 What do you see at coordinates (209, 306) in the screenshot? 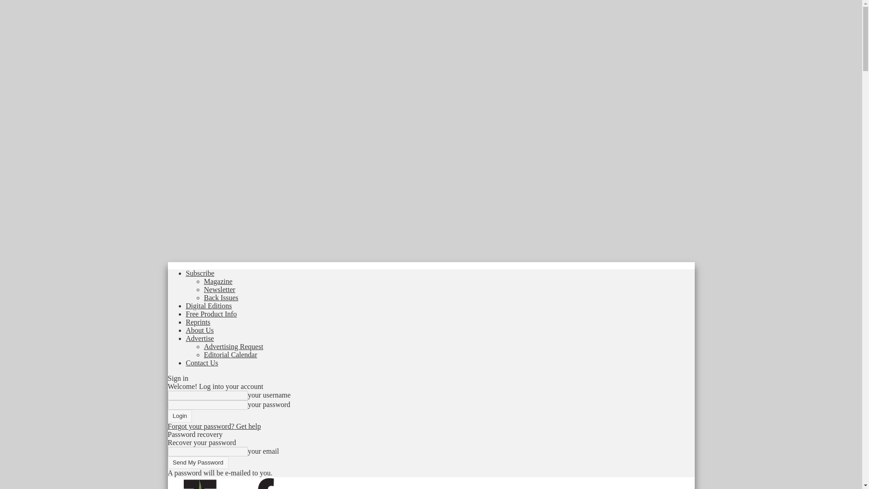
I see `Digital Editions` at bounding box center [209, 306].